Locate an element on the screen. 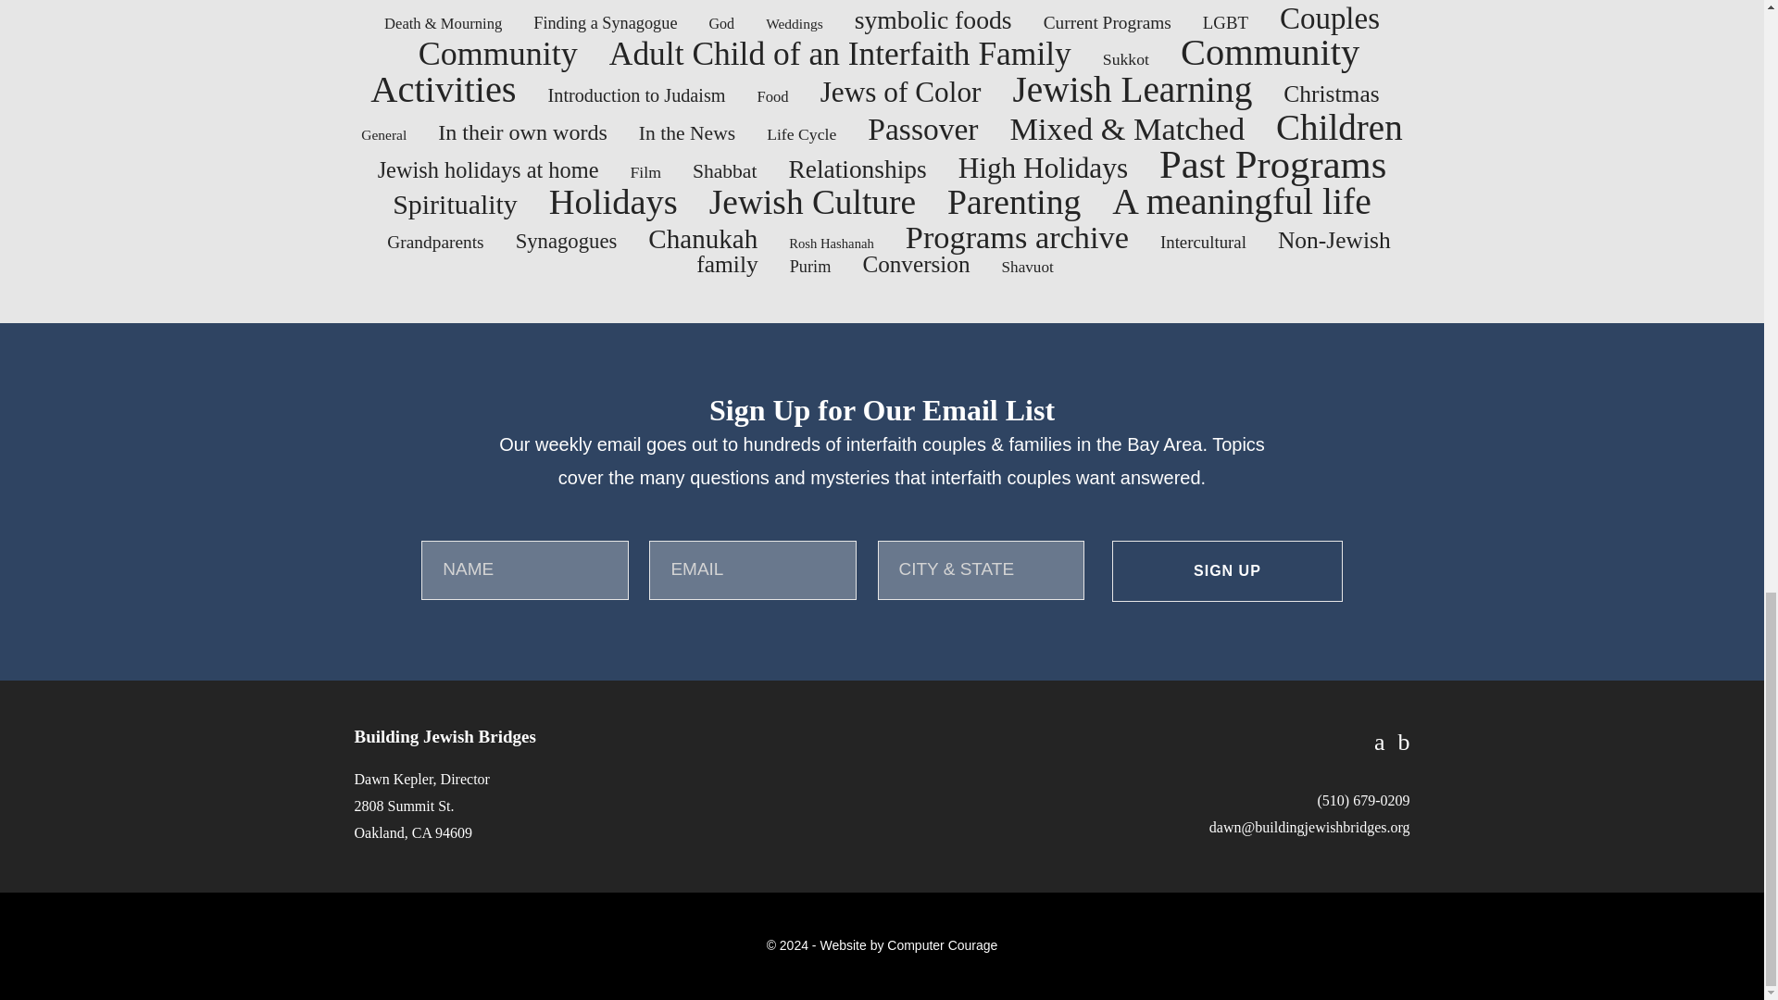  Food is located at coordinates (772, 96).